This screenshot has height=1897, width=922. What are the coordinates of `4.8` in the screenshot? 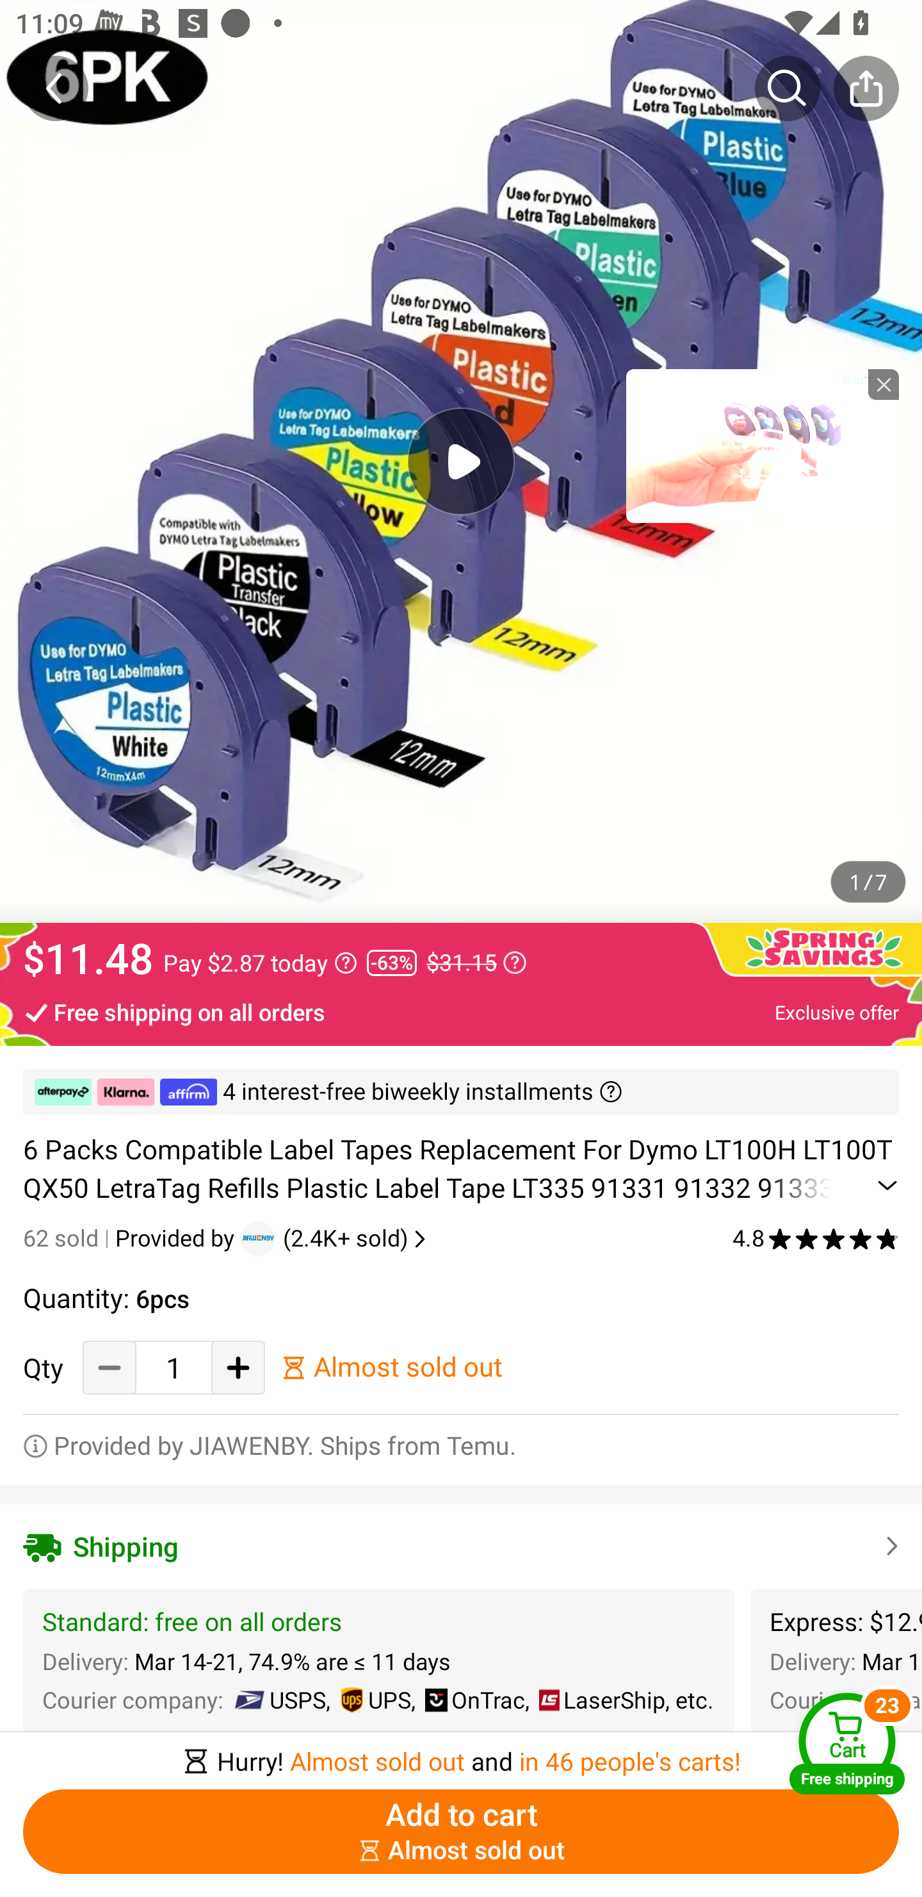 It's located at (816, 1238).